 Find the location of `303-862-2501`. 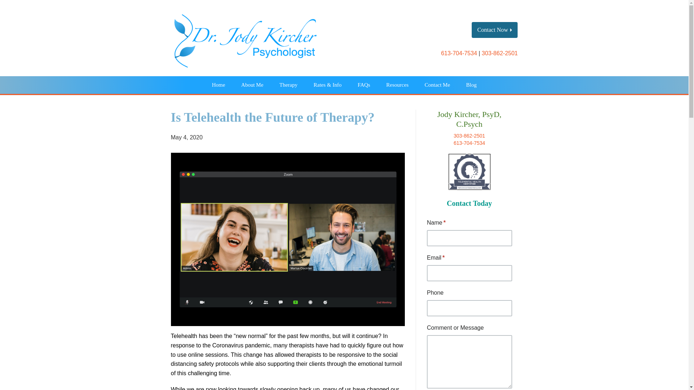

303-862-2501 is located at coordinates (500, 53).